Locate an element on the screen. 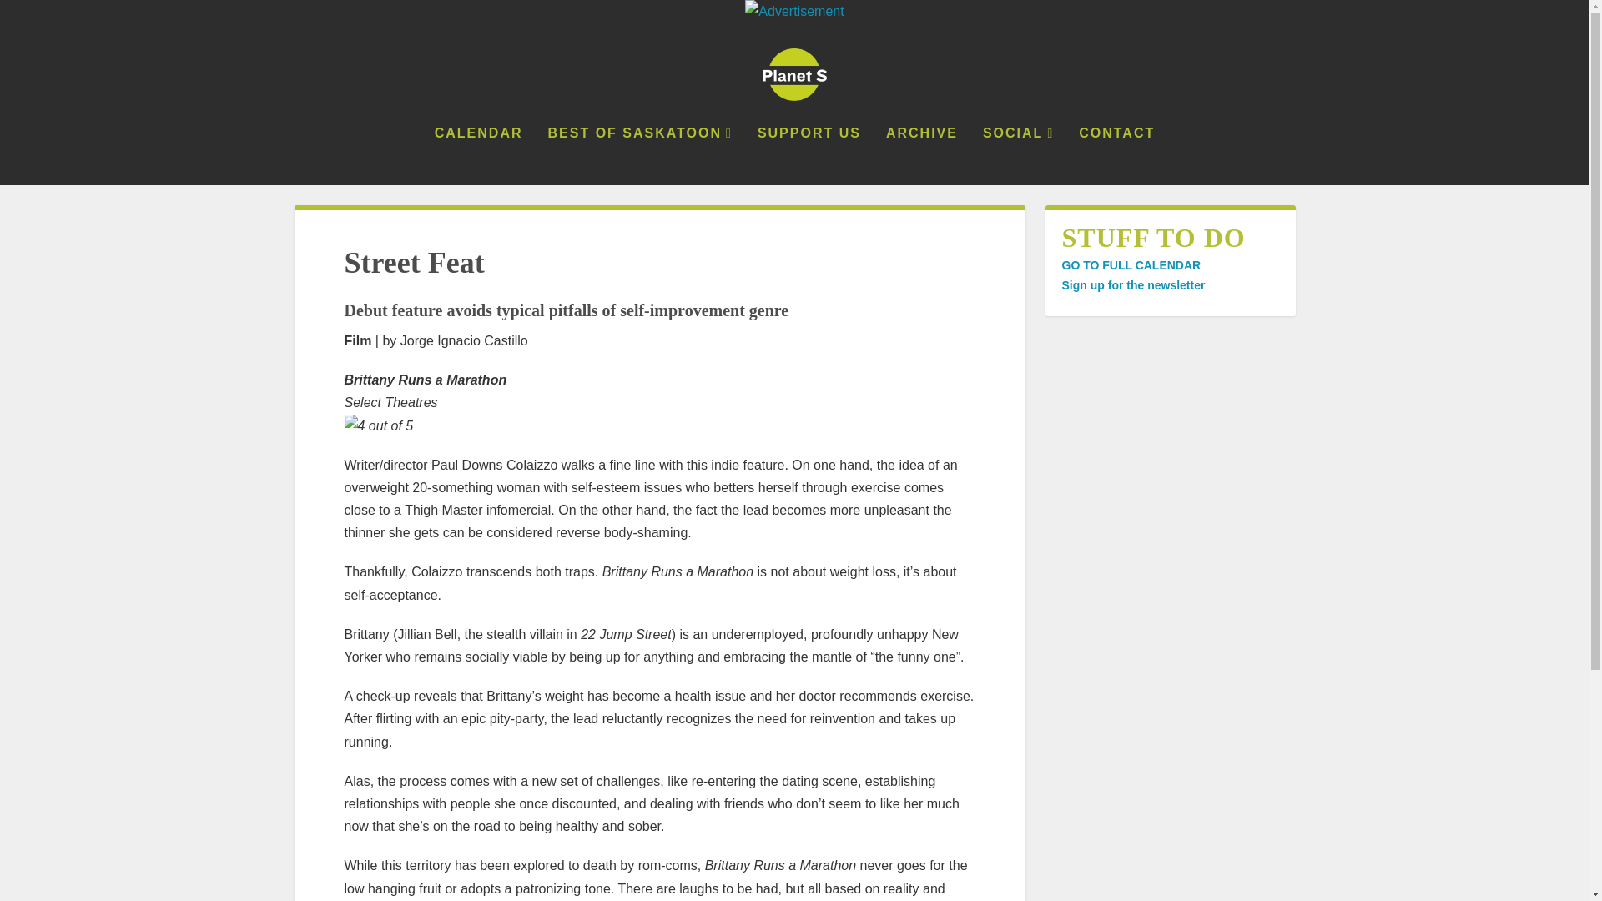 The width and height of the screenshot is (1602, 901). ARCHIVE is located at coordinates (921, 156).